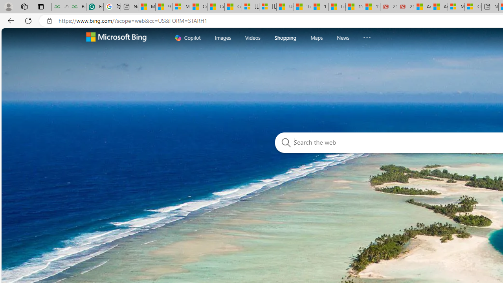 Image resolution: width=503 pixels, height=283 pixels. What do you see at coordinates (316, 37) in the screenshot?
I see `Maps` at bounding box center [316, 37].